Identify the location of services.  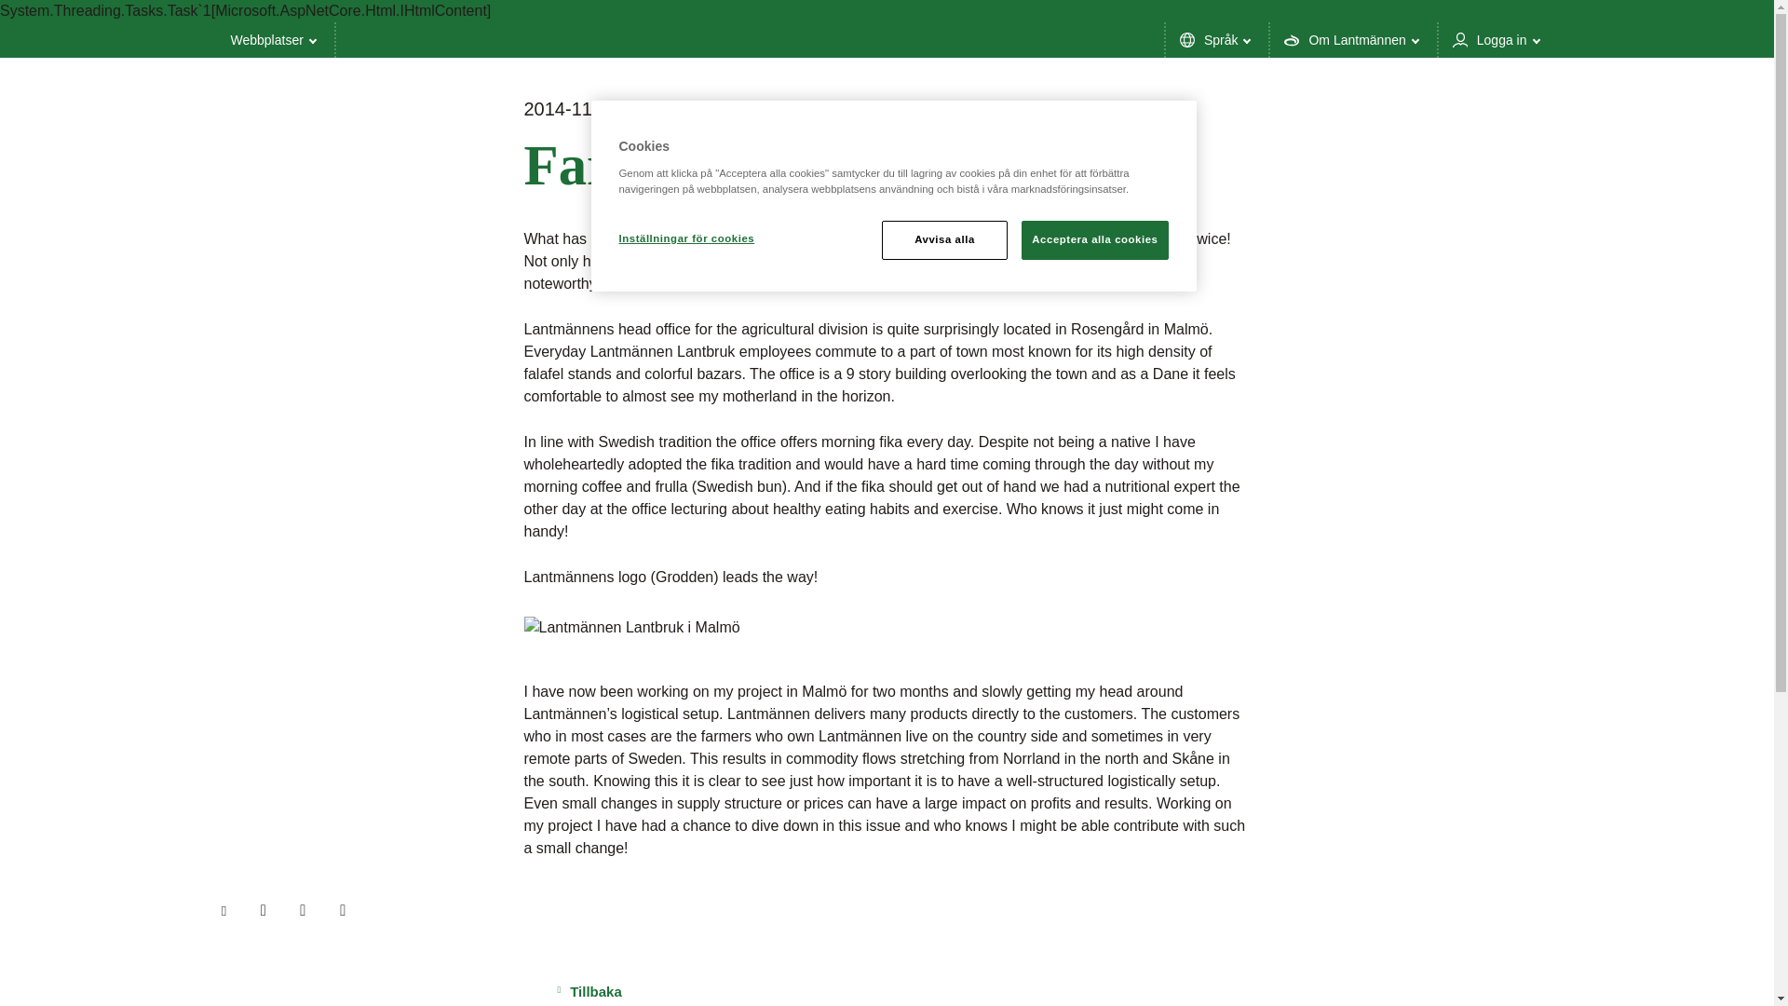
(1497, 39).